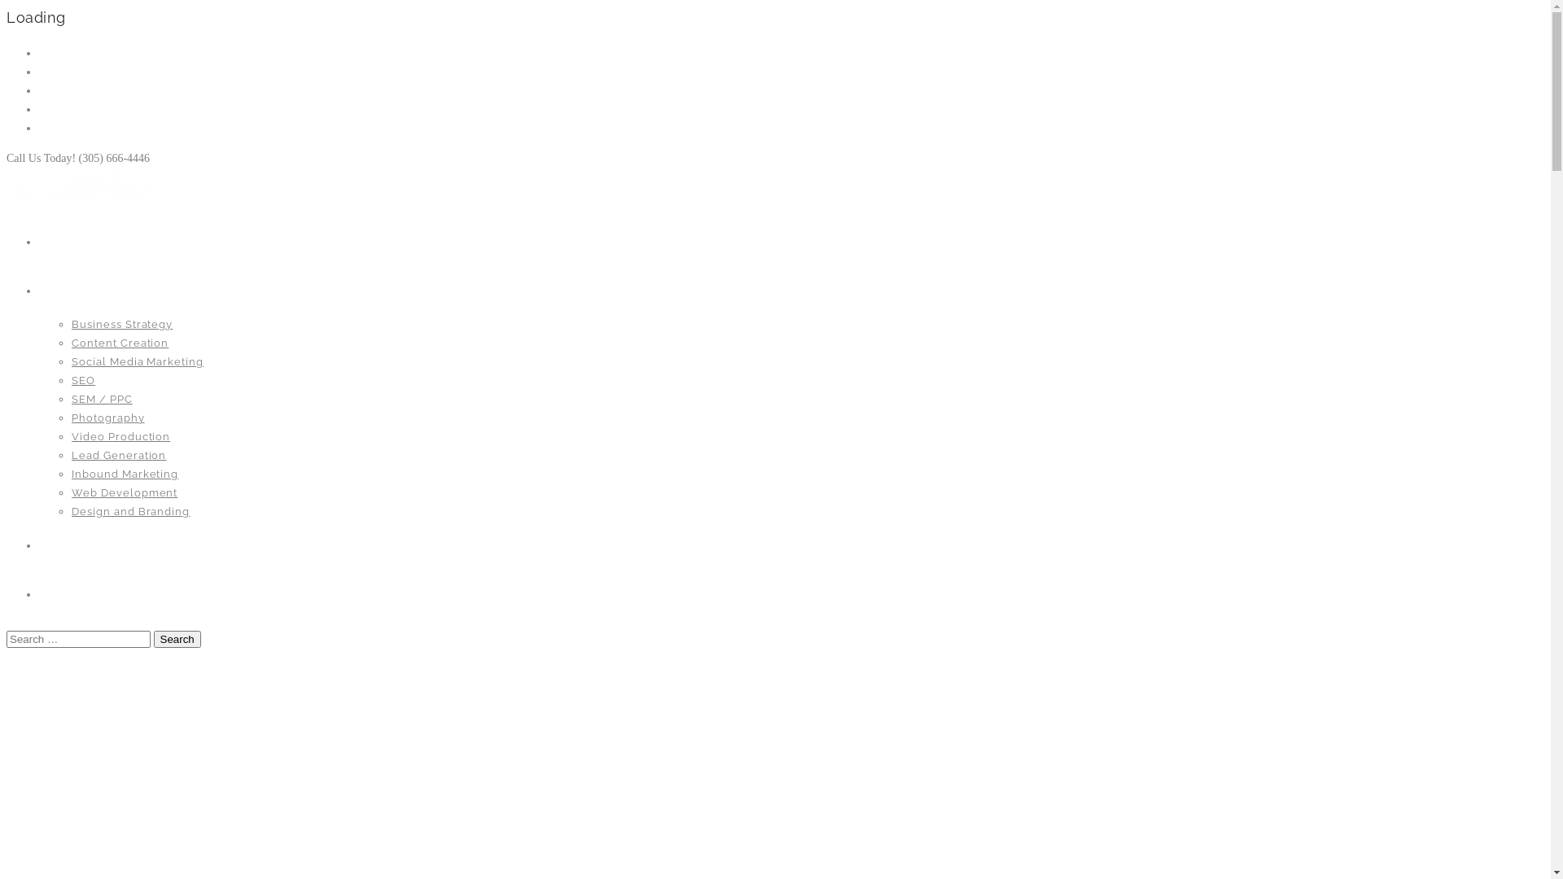  I want to click on About, so click(59, 545).